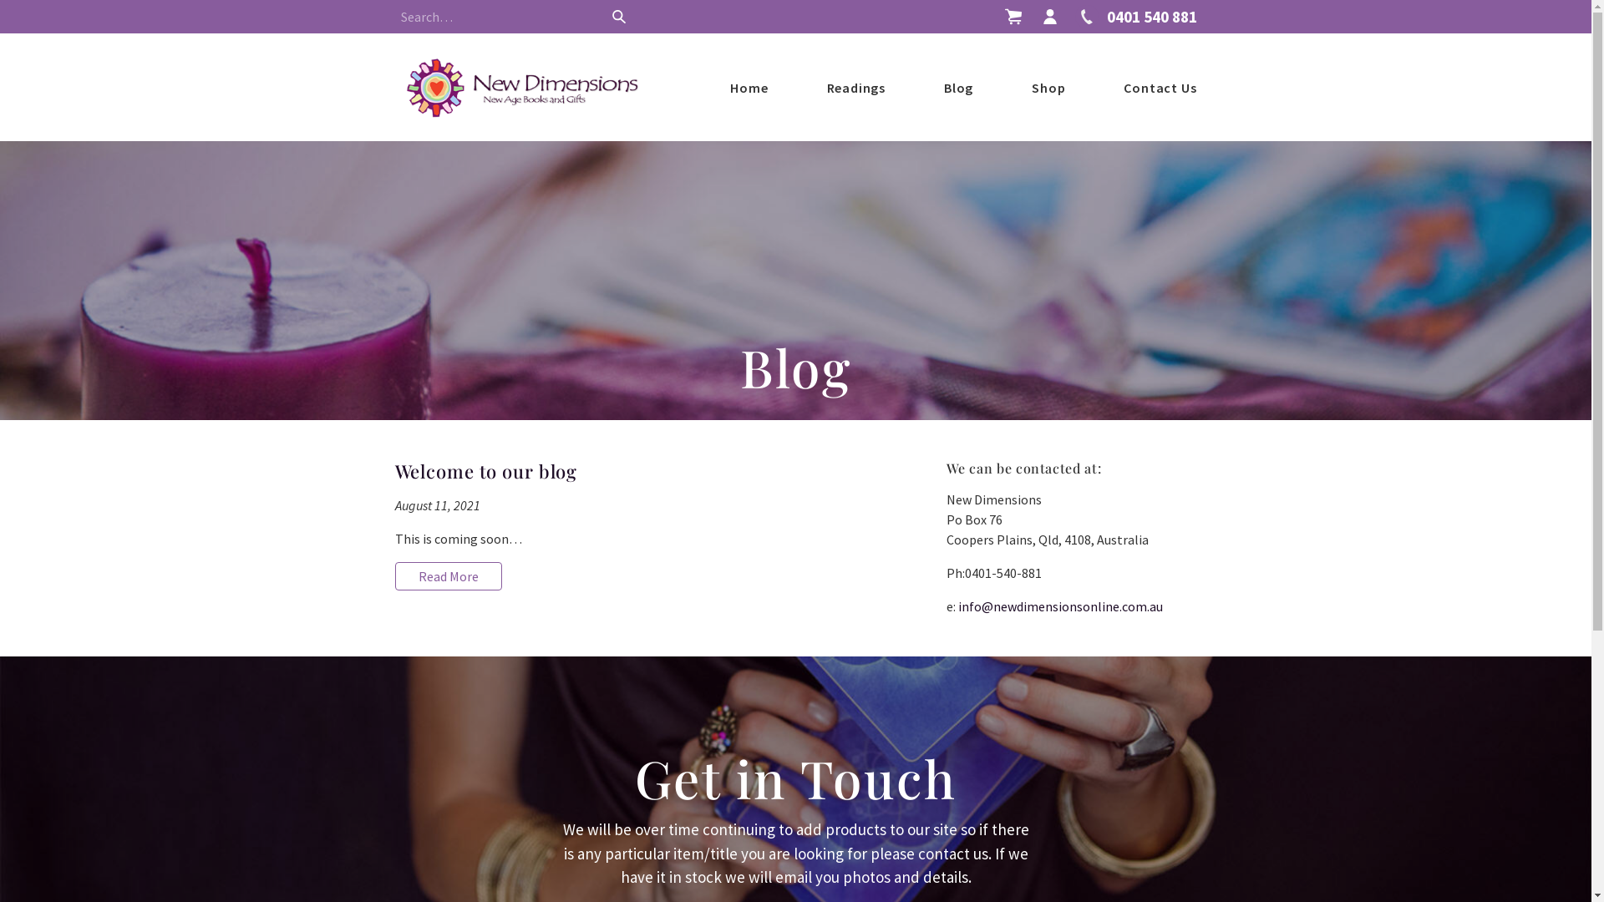 This screenshot has height=902, width=1604. Describe the element at coordinates (618, 17) in the screenshot. I see `Search` at that location.